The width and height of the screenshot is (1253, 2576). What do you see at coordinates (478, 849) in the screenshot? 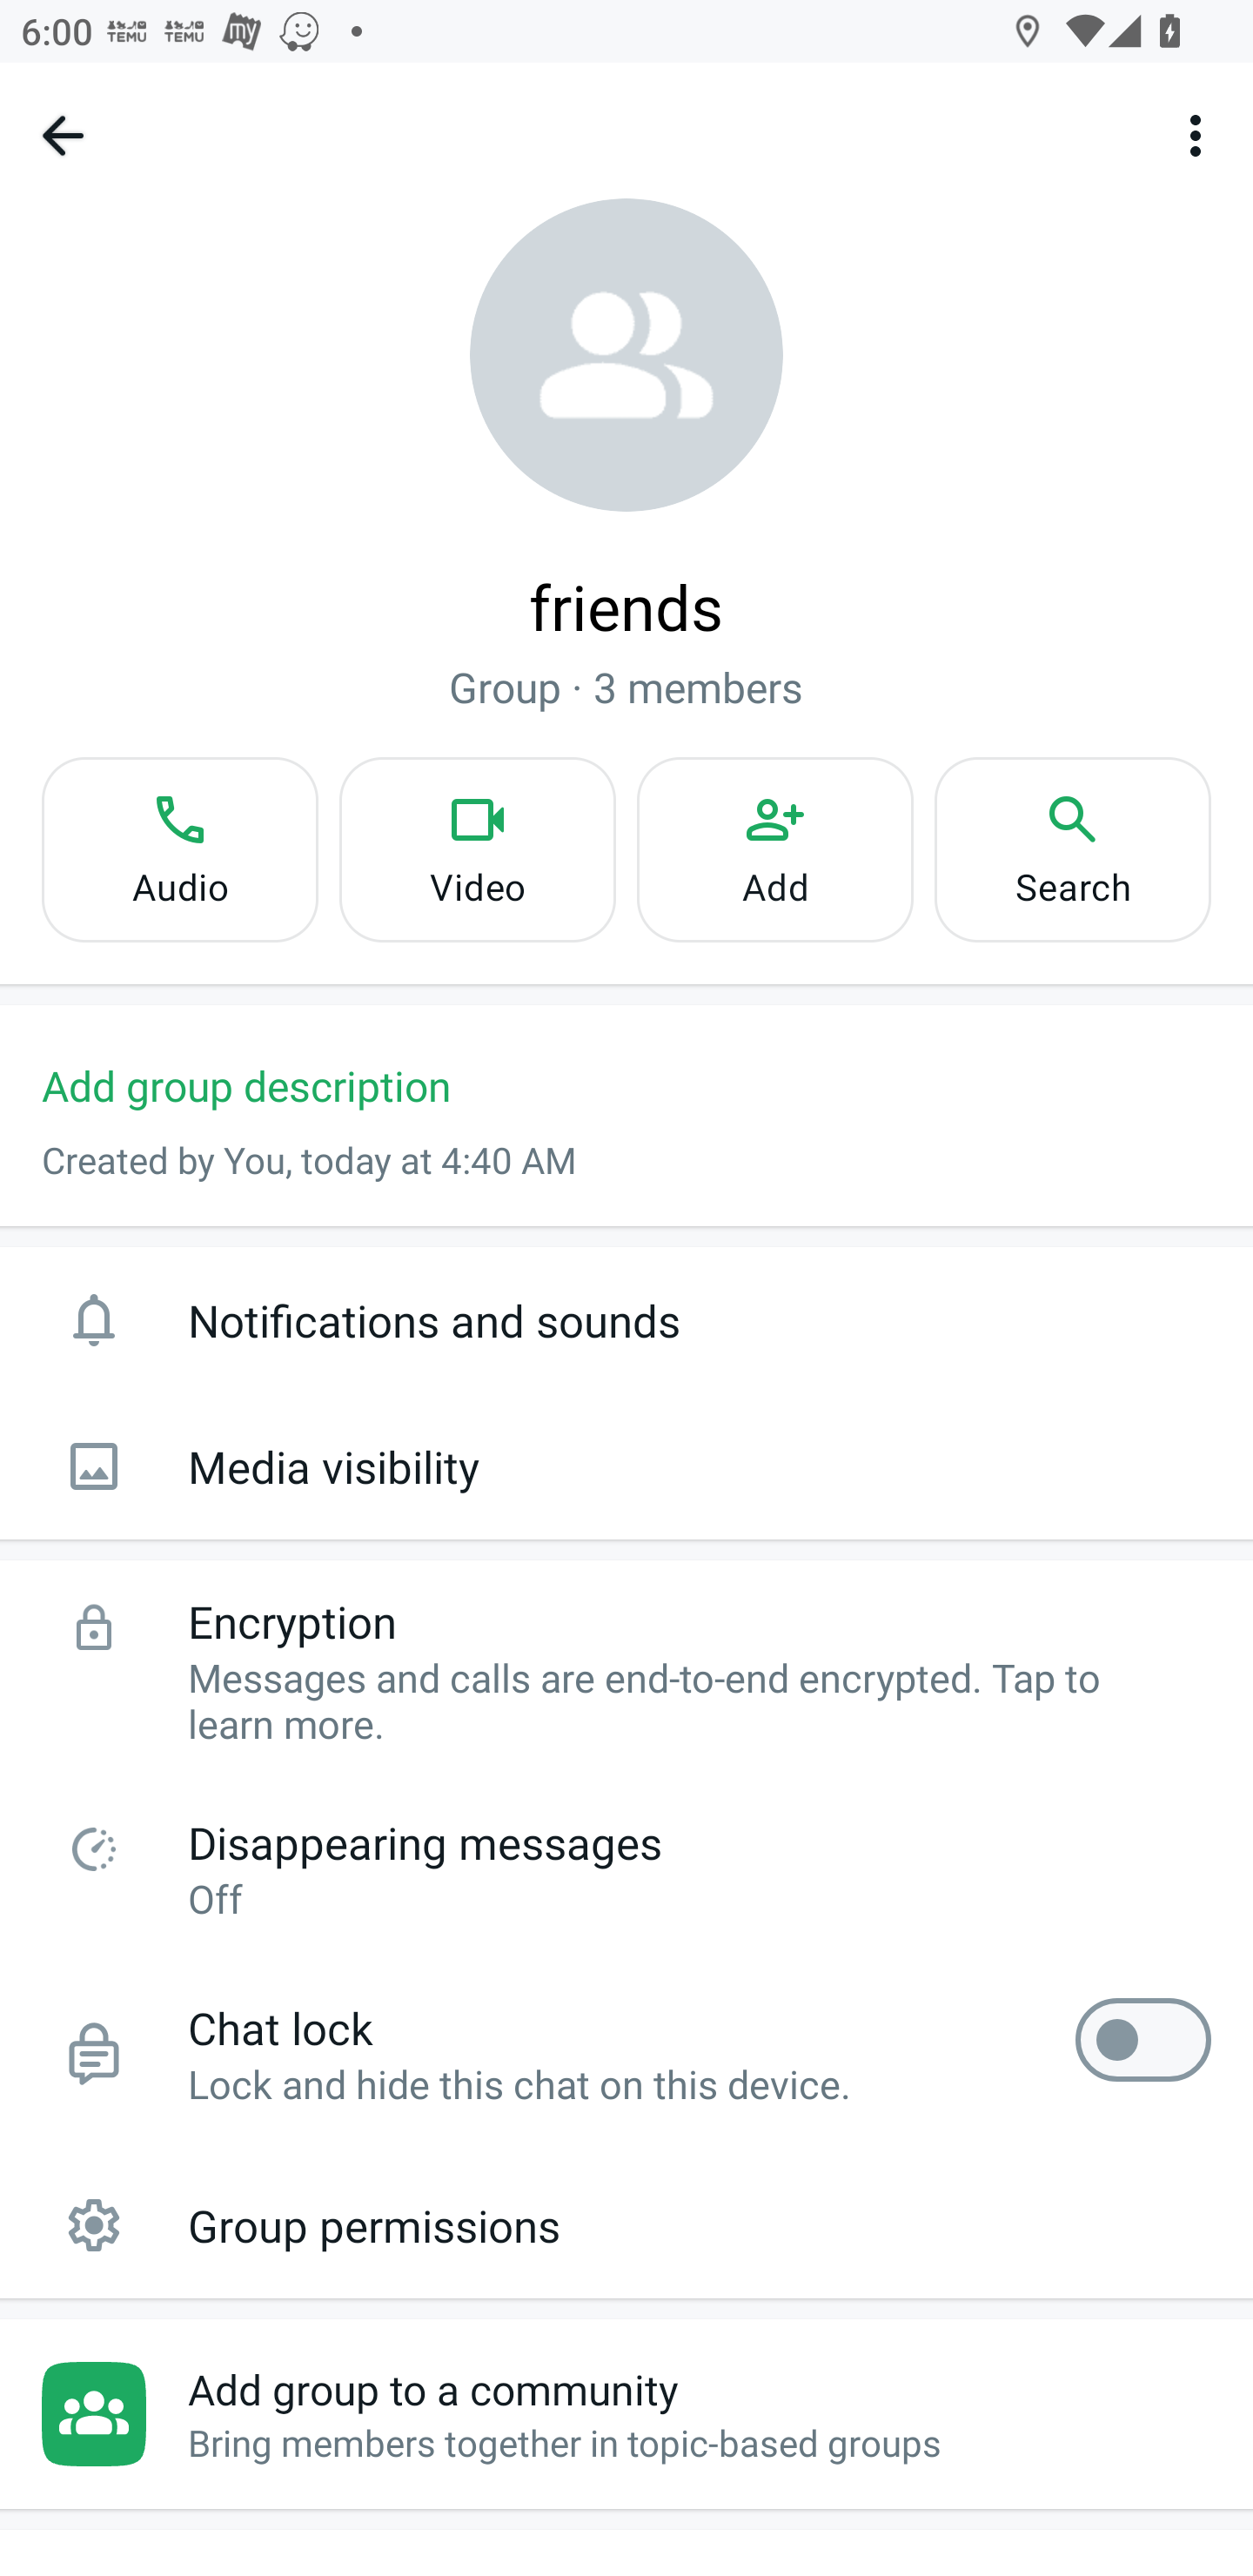
I see `Video` at bounding box center [478, 849].